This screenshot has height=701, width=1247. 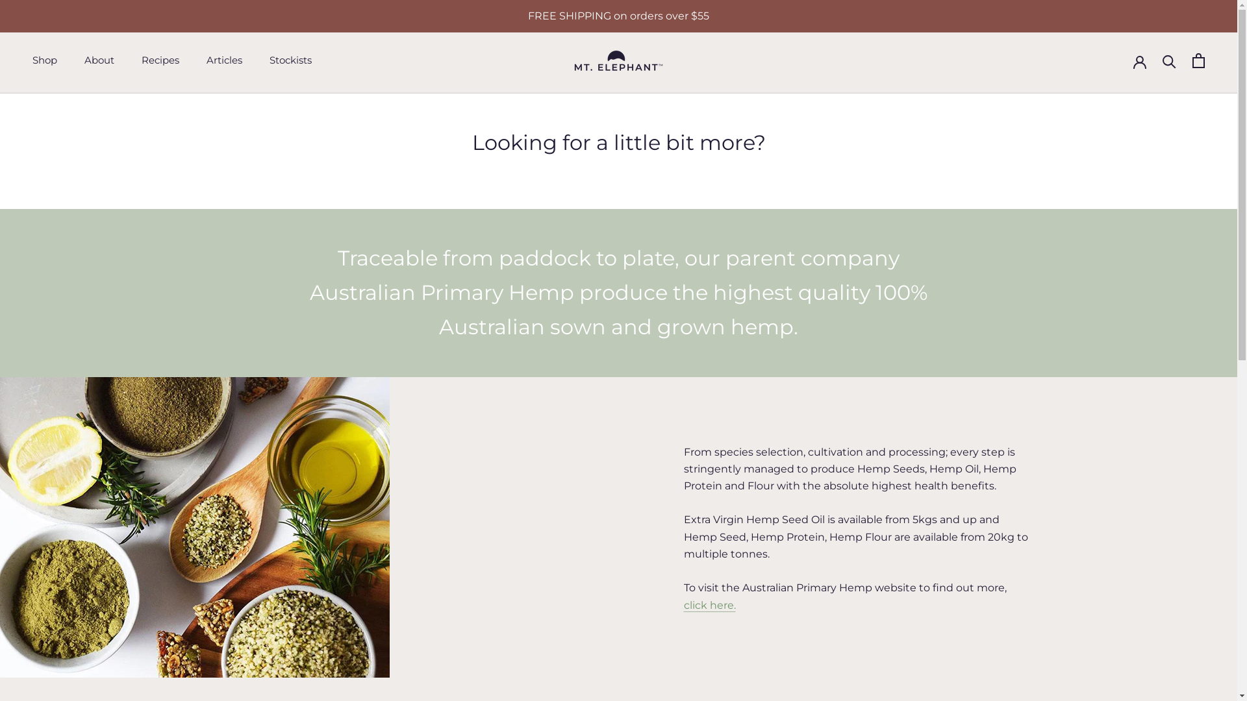 What do you see at coordinates (291, 60) in the screenshot?
I see `Stockists
Stockists` at bounding box center [291, 60].